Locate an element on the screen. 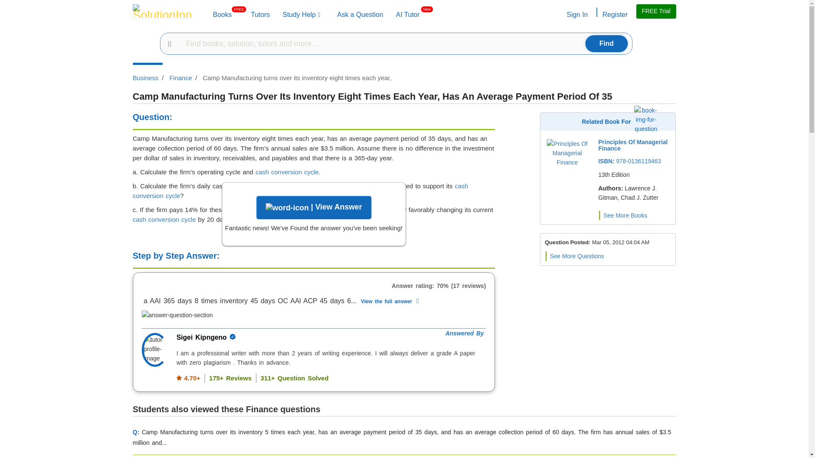 The width and height of the screenshot is (815, 458). Ask a Question is located at coordinates (222, 14).